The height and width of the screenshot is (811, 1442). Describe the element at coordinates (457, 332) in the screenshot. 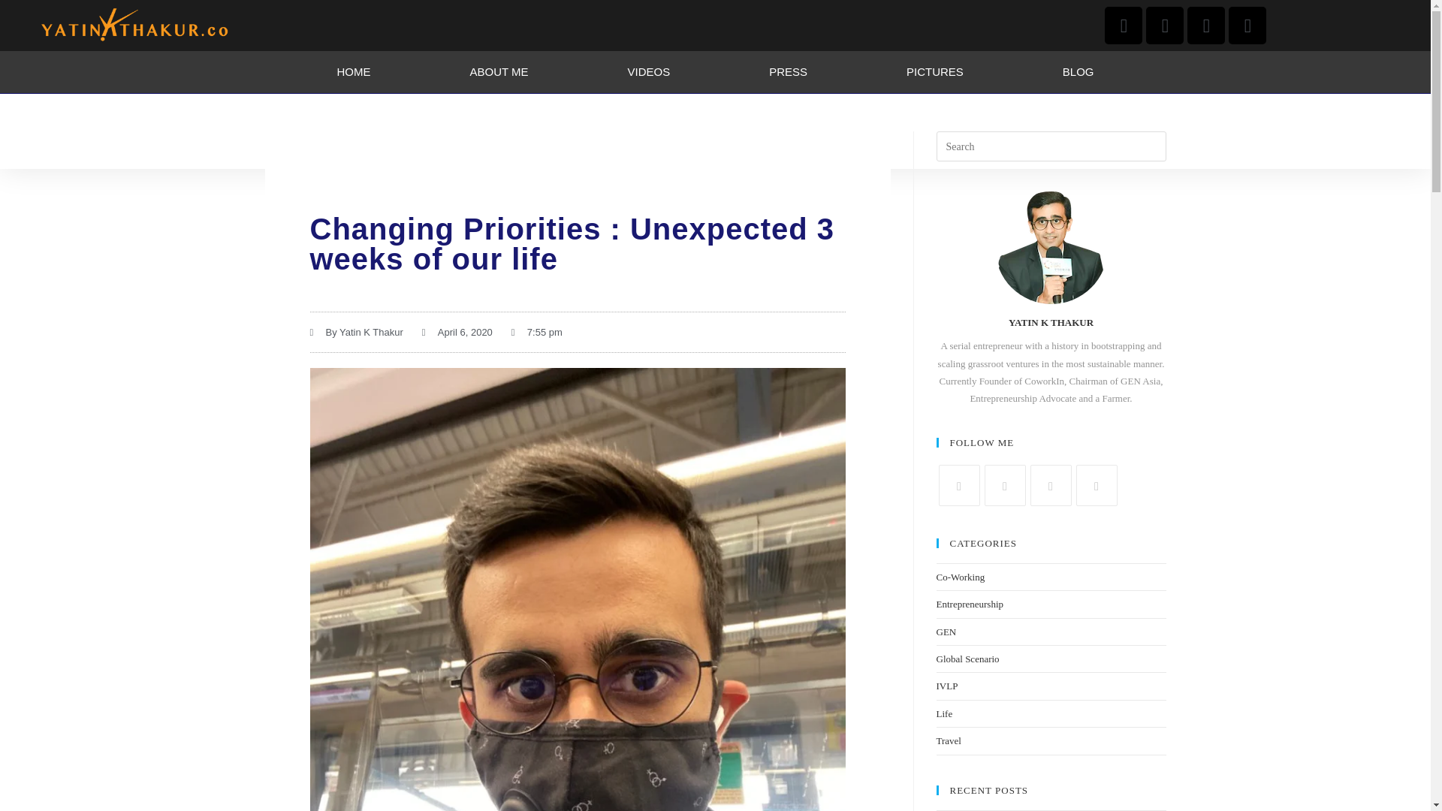

I see `April 6, 2020` at that location.